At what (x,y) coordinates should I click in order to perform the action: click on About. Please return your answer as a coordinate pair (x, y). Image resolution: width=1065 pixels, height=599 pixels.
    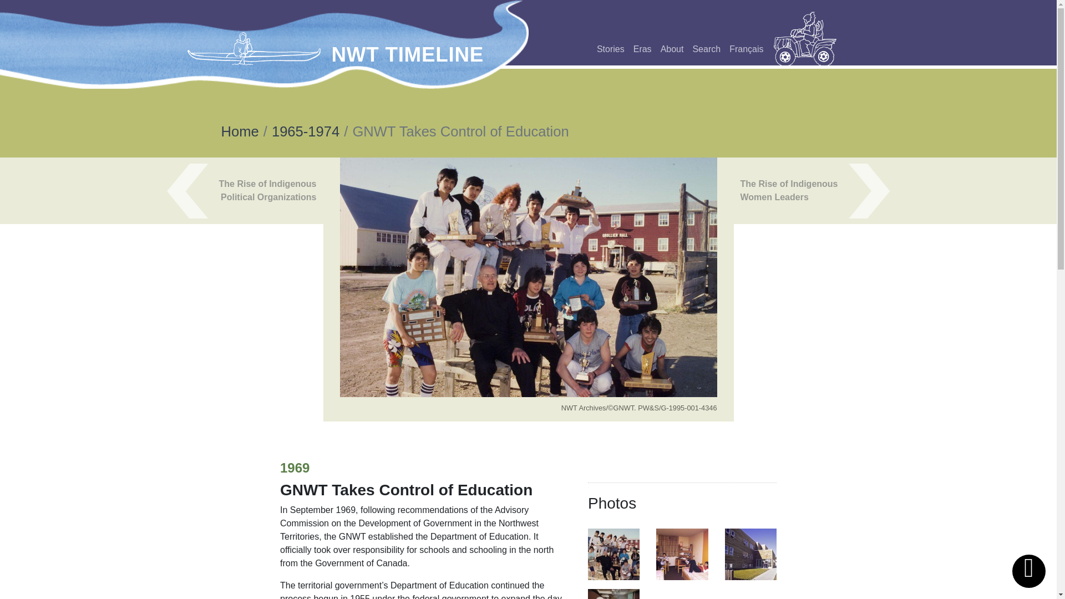
    Looking at the image, I should click on (672, 49).